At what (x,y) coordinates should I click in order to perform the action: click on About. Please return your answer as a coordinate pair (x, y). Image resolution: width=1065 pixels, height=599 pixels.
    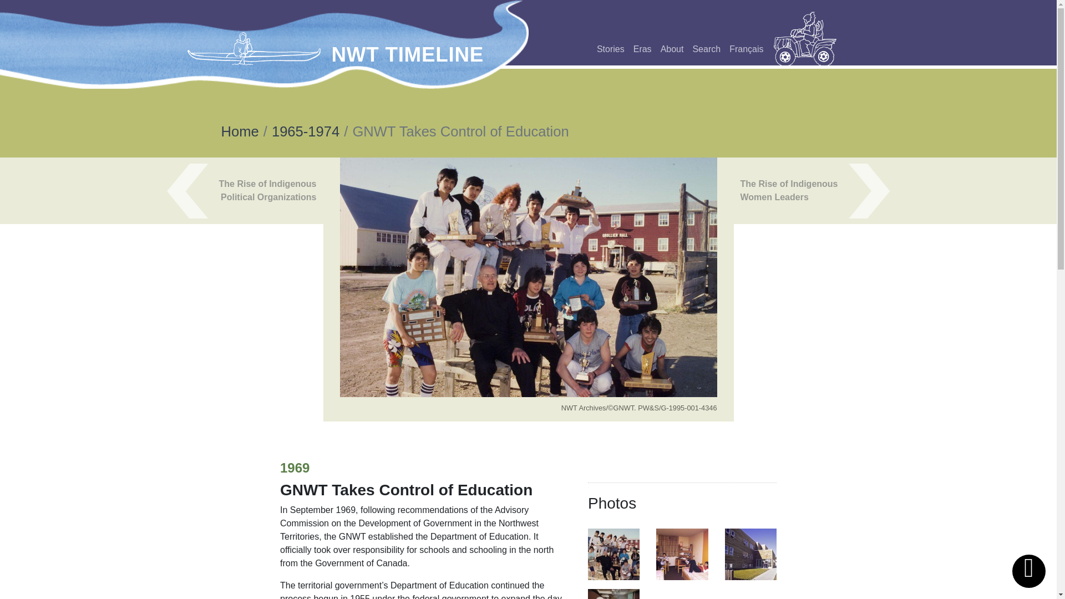
    Looking at the image, I should click on (672, 49).